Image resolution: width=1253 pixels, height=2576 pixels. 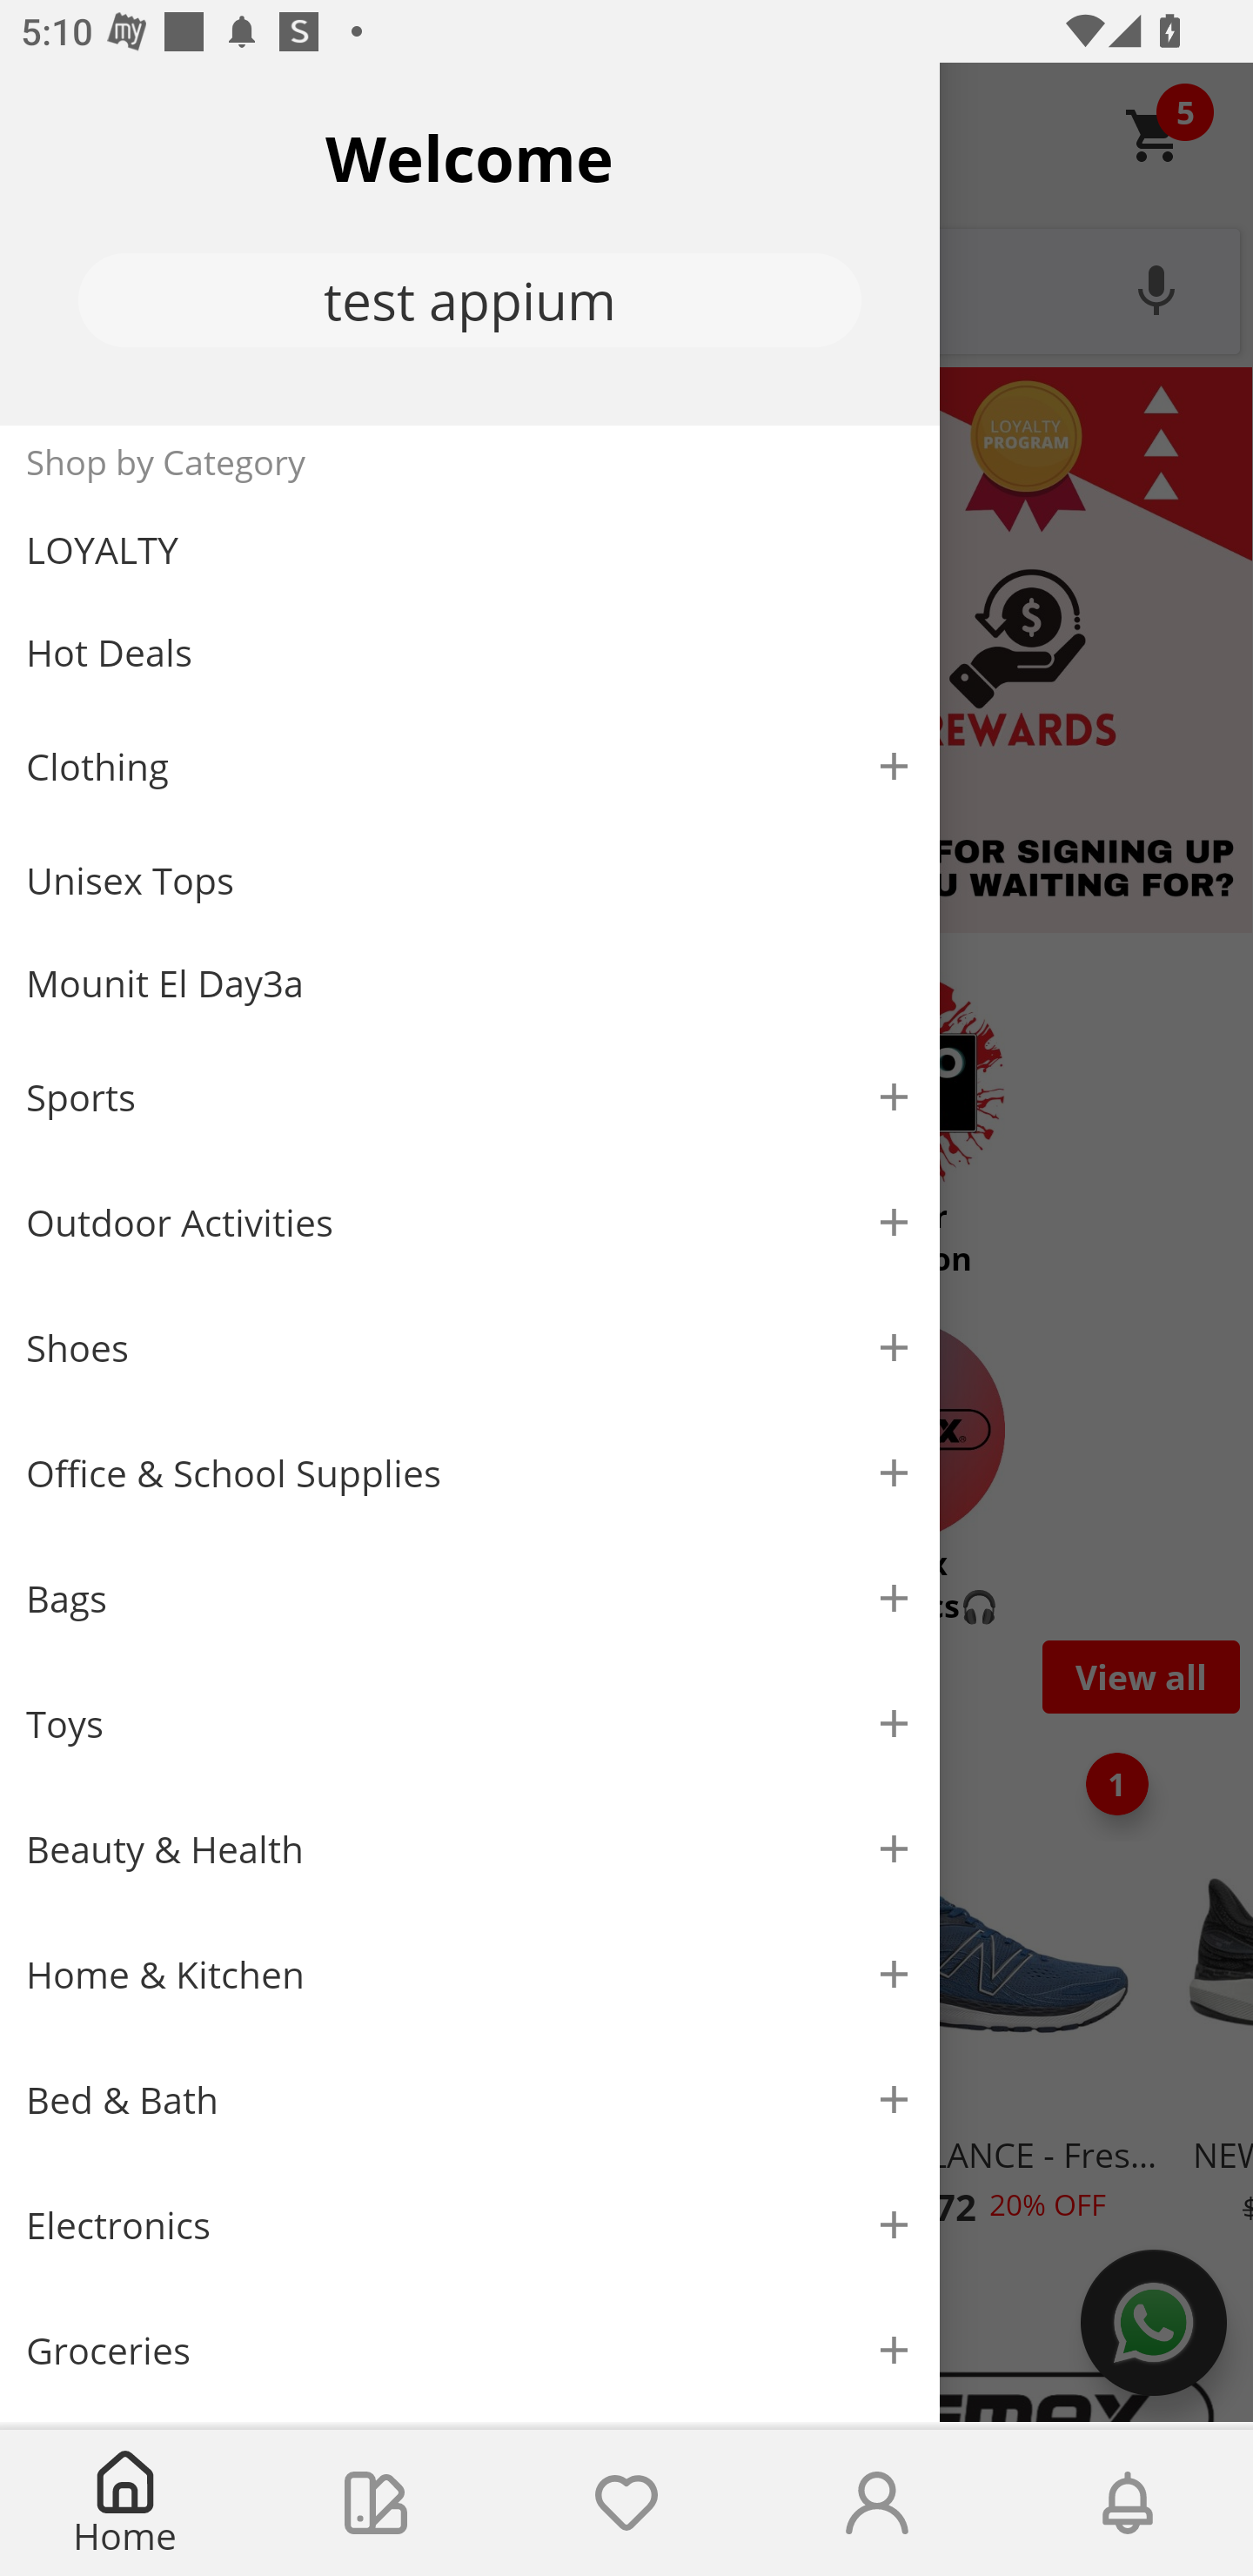 What do you see at coordinates (376, 2503) in the screenshot?
I see `Collections` at bounding box center [376, 2503].